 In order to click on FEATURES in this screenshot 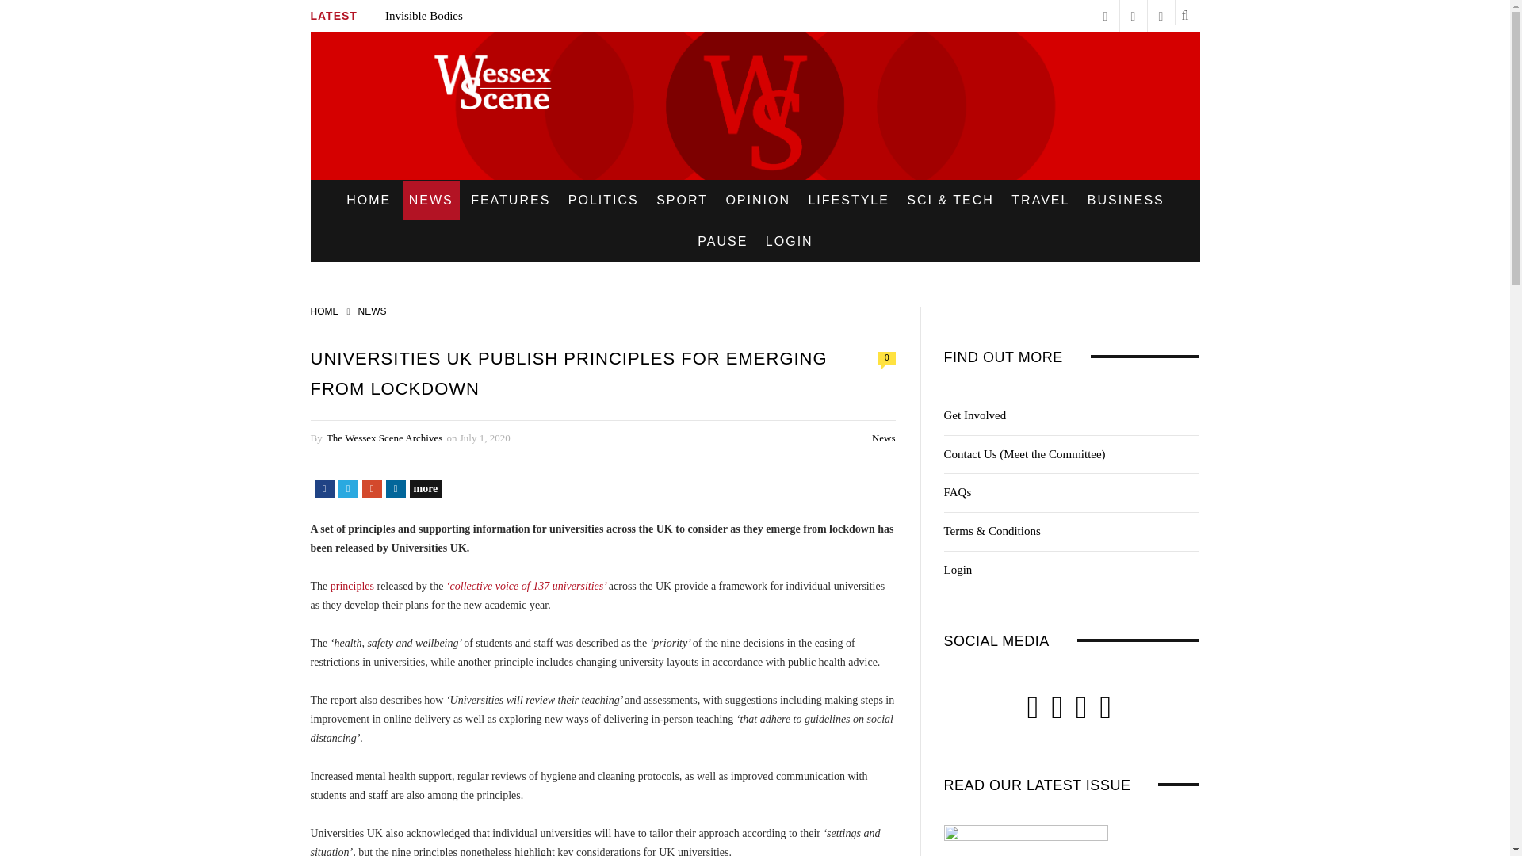, I will do `click(511, 200)`.